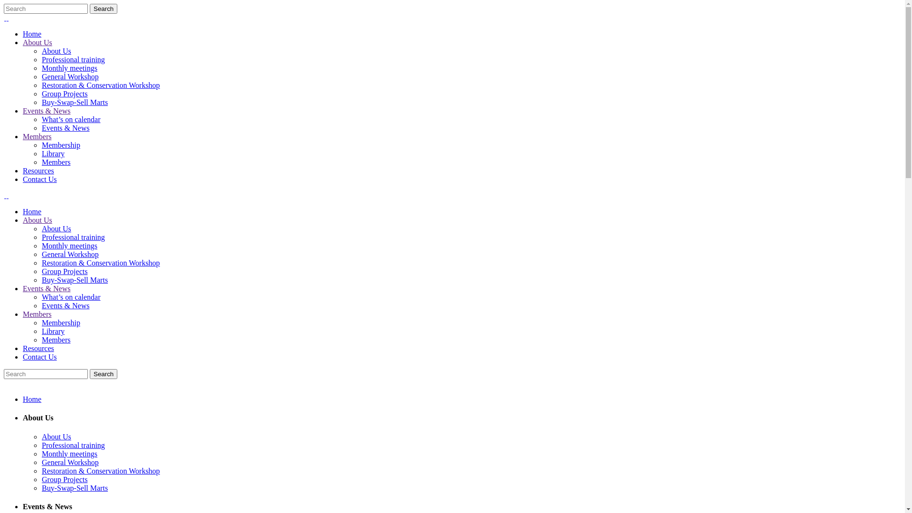  What do you see at coordinates (75, 488) in the screenshot?
I see `Buy-Swap-Sell Marts` at bounding box center [75, 488].